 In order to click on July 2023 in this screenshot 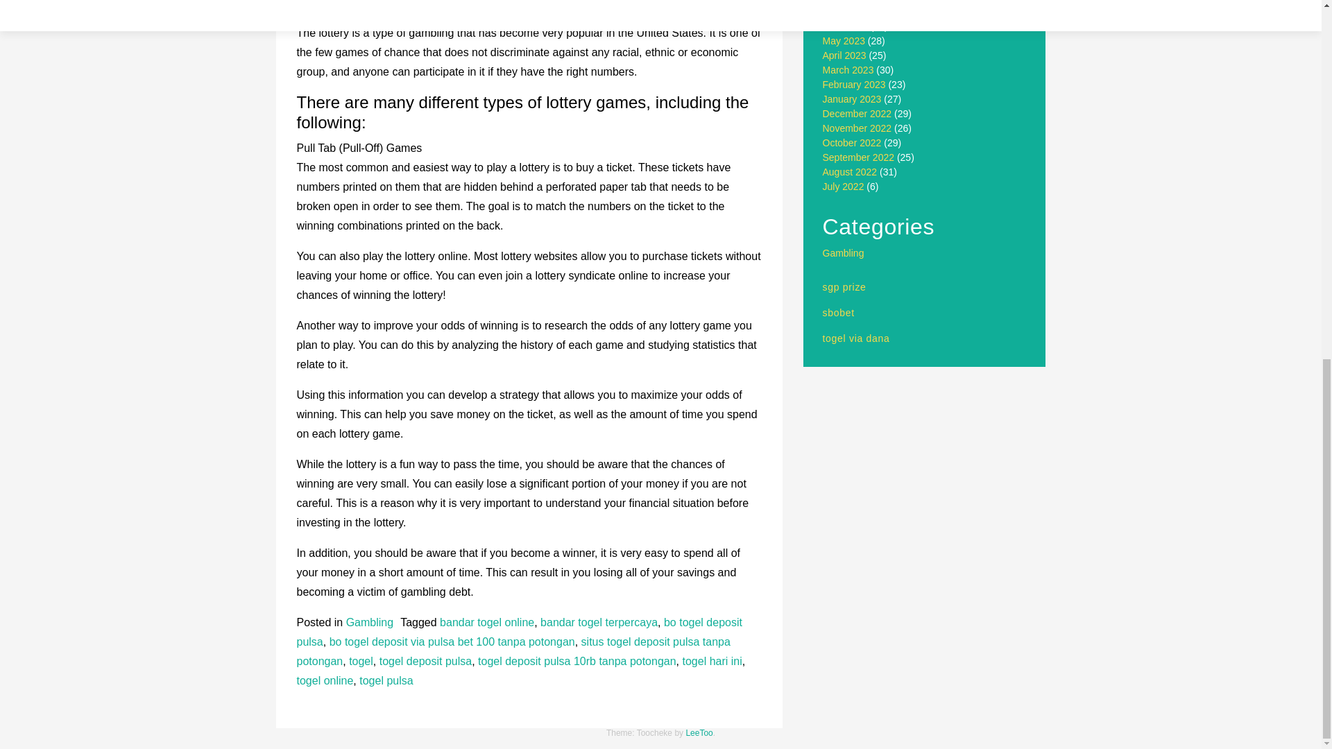, I will do `click(844, 11)`.